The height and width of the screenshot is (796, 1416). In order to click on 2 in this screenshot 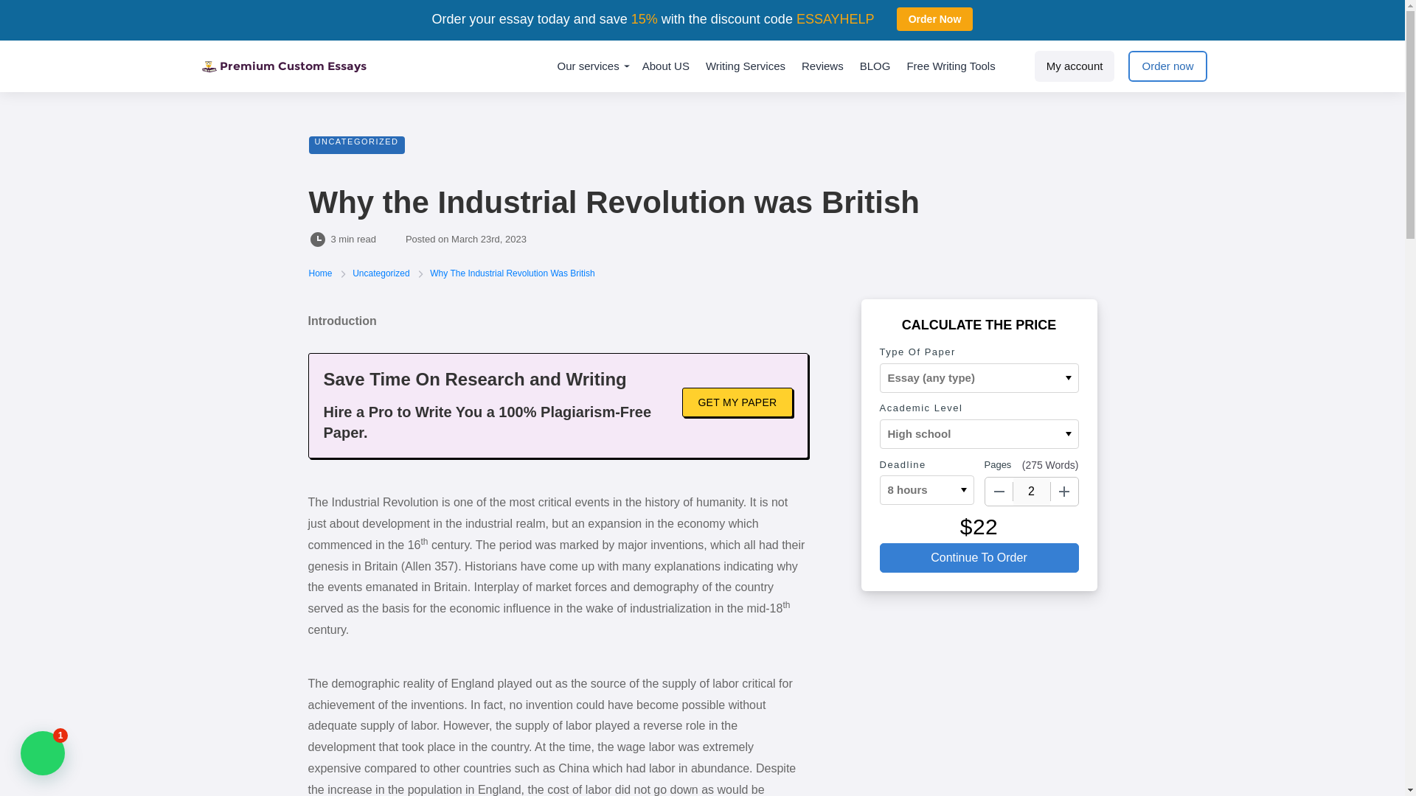, I will do `click(1032, 491)`.